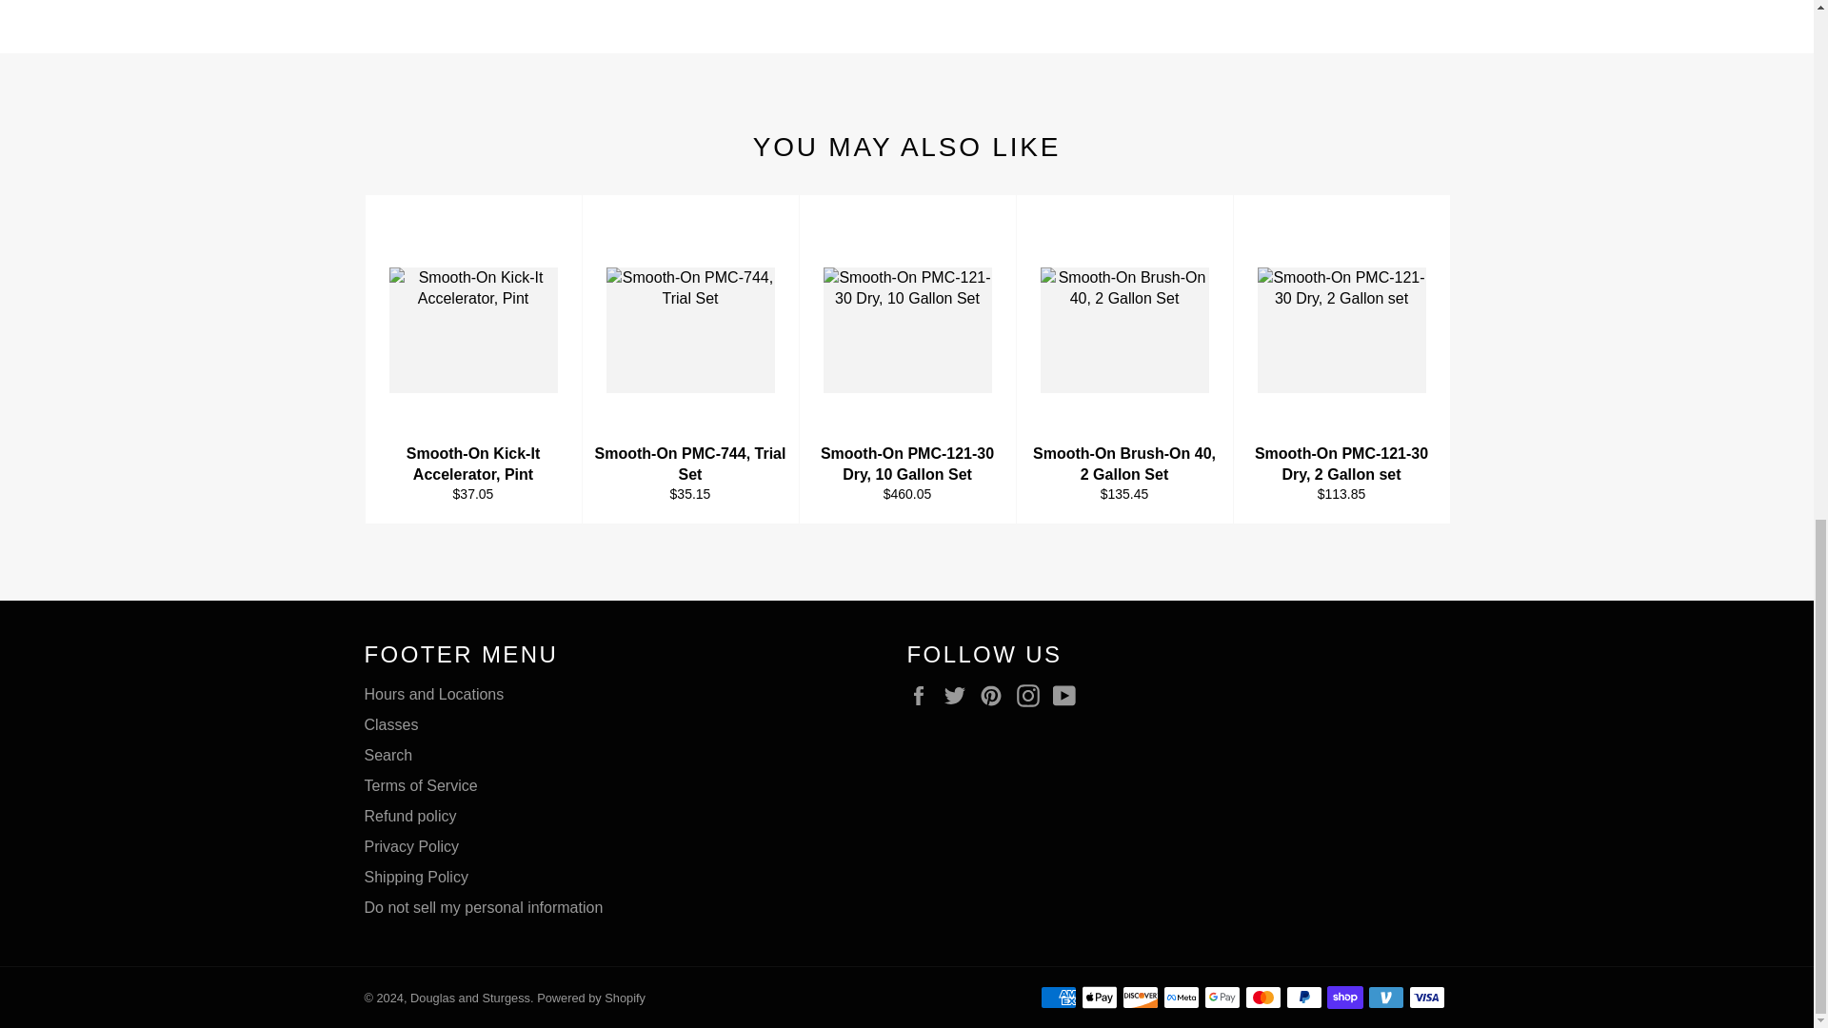  I want to click on Douglas and Sturgess on YouTube, so click(1068, 696).